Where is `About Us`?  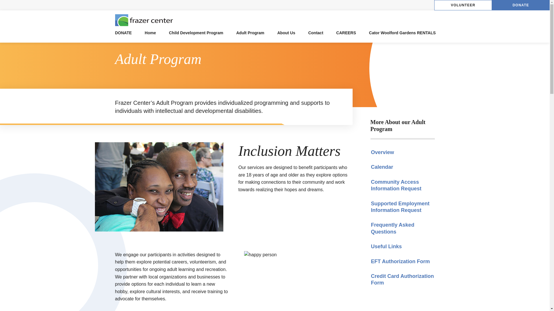
About Us is located at coordinates (286, 33).